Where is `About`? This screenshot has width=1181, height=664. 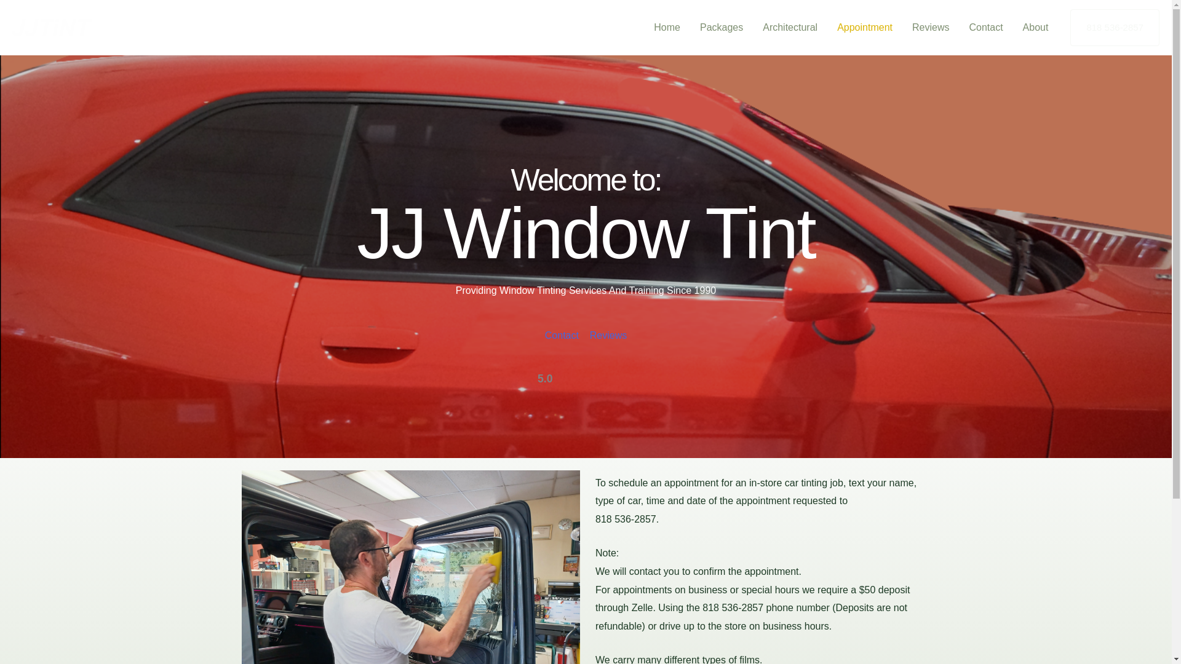
About is located at coordinates (1036, 27).